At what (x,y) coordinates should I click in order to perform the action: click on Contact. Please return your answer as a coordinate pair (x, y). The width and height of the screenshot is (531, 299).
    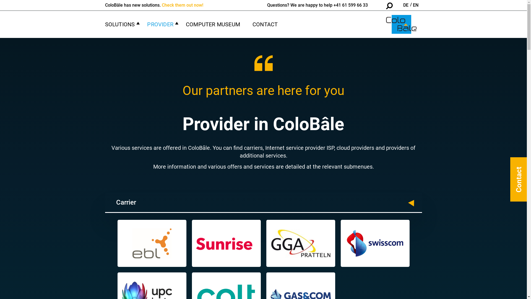
    Looking at the image, I should click on (519, 179).